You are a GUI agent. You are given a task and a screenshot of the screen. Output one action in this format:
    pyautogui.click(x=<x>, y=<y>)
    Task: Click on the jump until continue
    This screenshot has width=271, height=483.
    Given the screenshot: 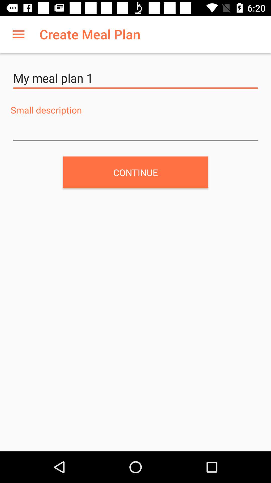 What is the action you would take?
    pyautogui.click(x=135, y=172)
    